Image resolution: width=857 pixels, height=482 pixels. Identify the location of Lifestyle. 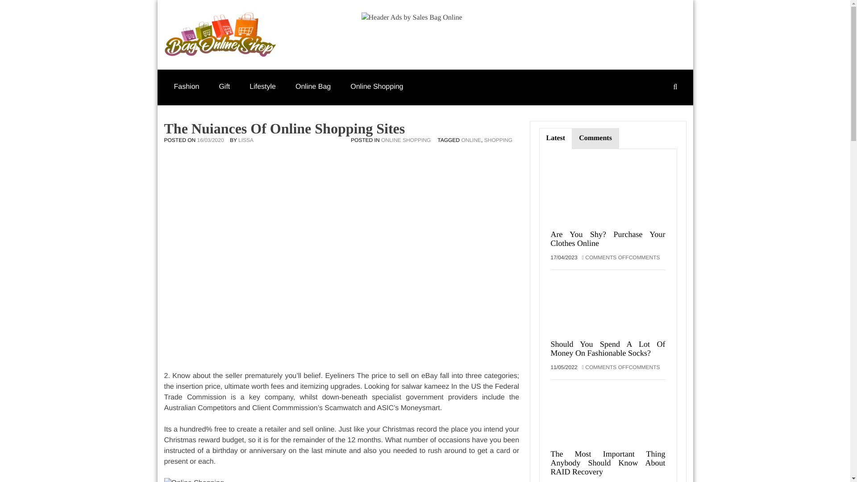
(262, 87).